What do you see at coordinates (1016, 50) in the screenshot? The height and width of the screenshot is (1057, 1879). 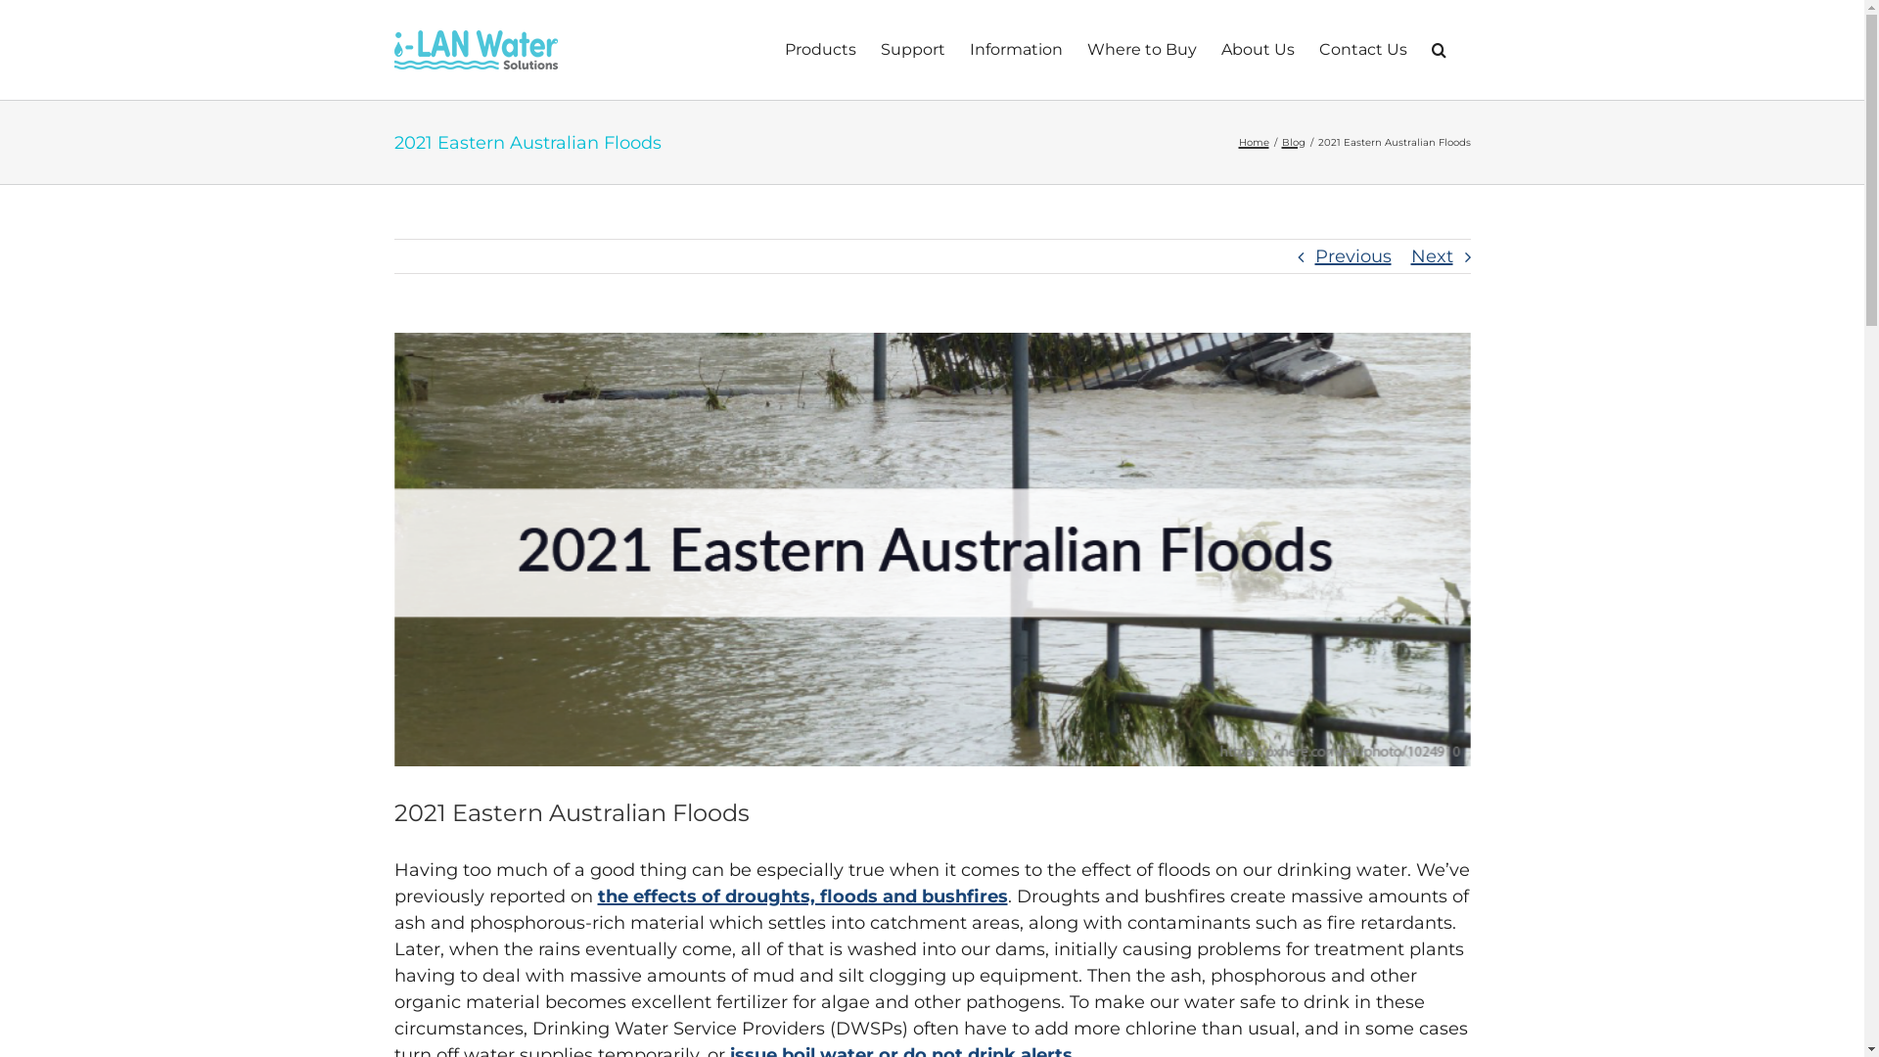 I see `Information` at bounding box center [1016, 50].